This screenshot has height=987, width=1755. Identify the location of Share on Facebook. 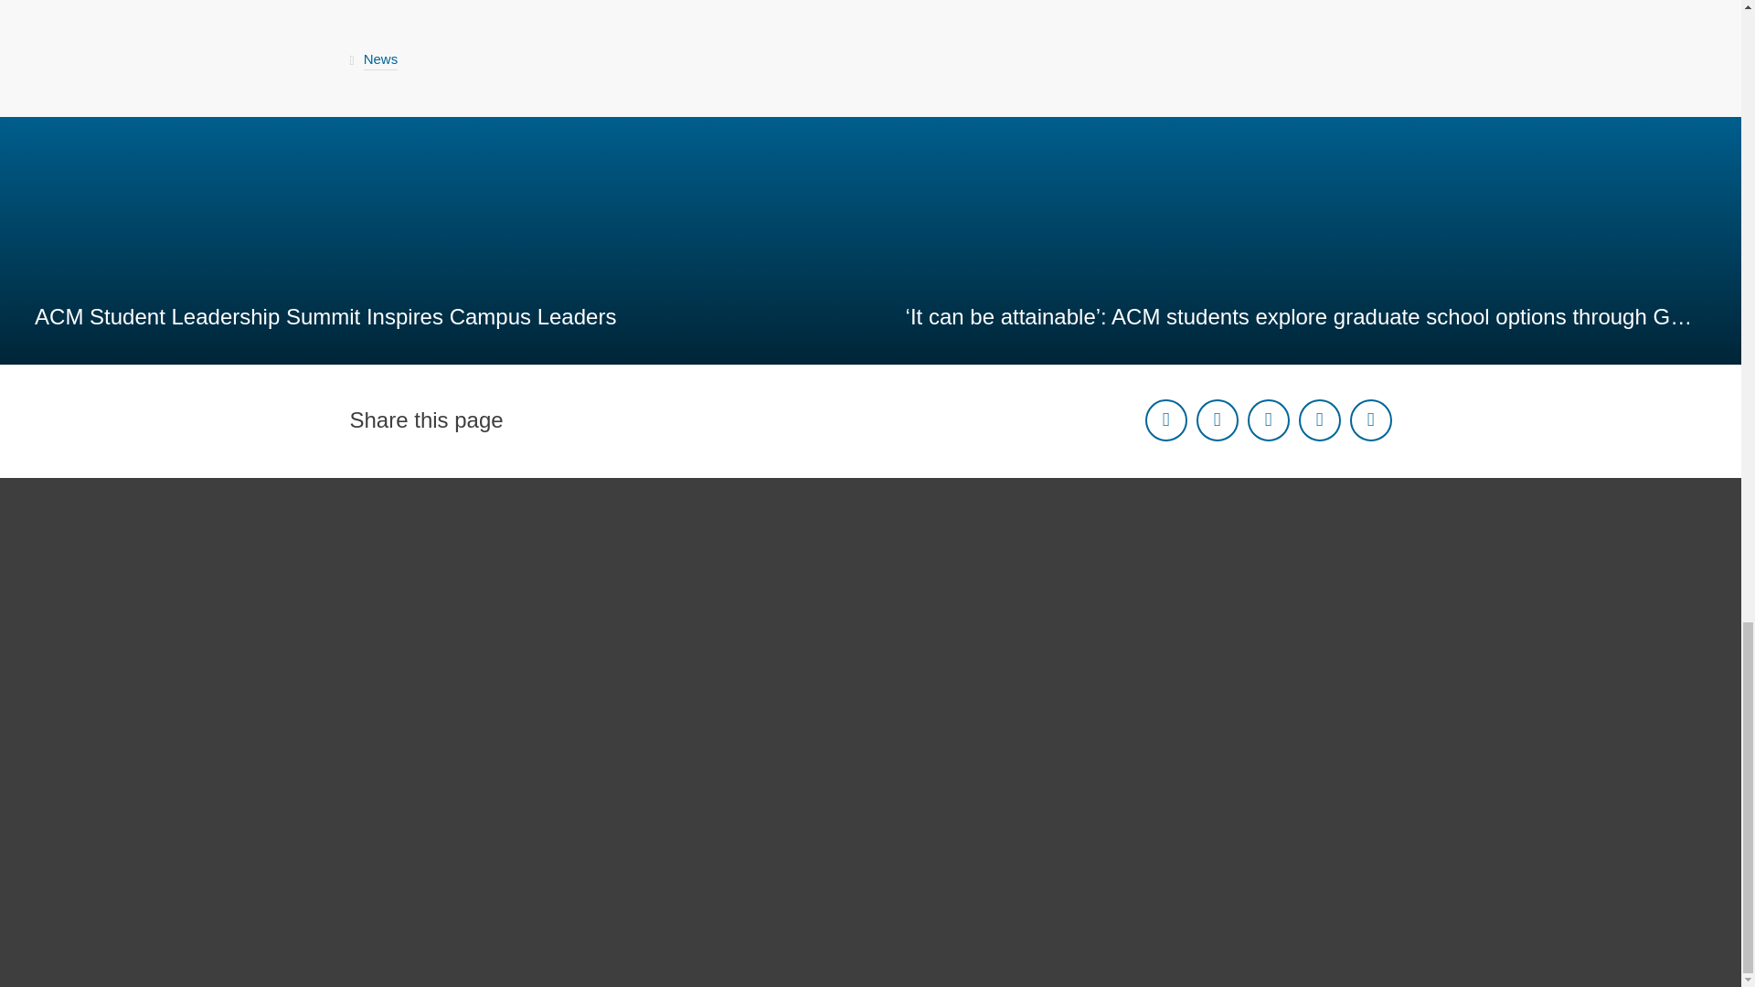
(1165, 420).